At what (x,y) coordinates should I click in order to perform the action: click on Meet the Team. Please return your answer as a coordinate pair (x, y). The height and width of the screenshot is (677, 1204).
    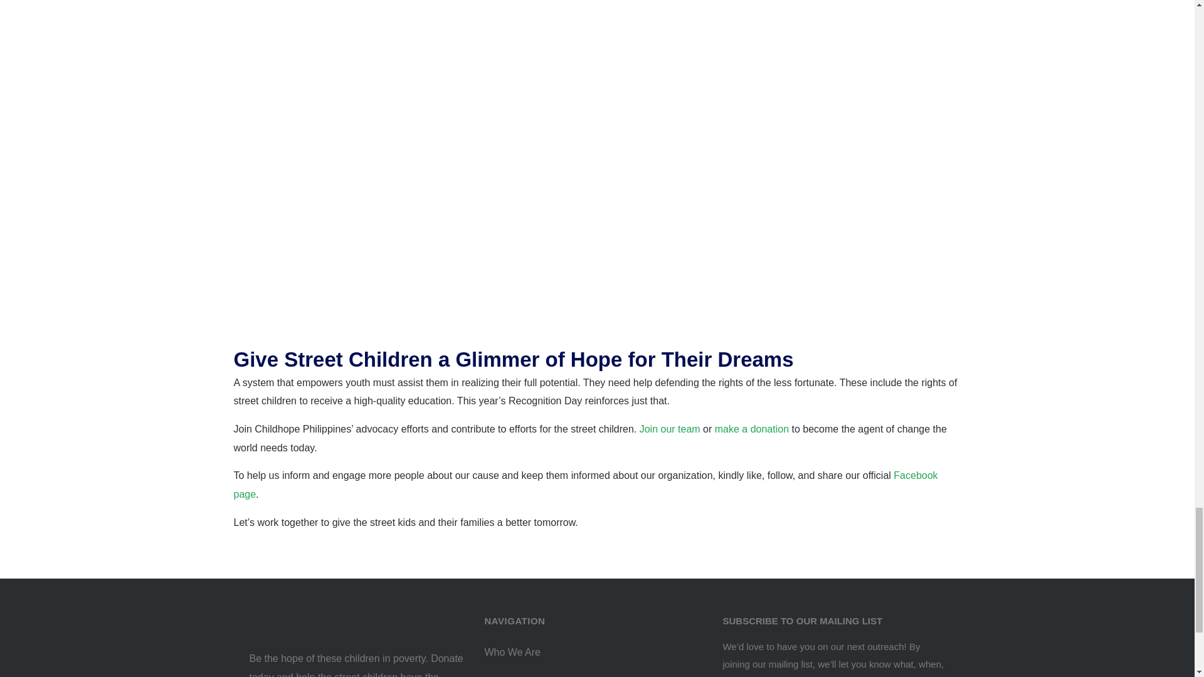
    Looking at the image, I should click on (591, 672).